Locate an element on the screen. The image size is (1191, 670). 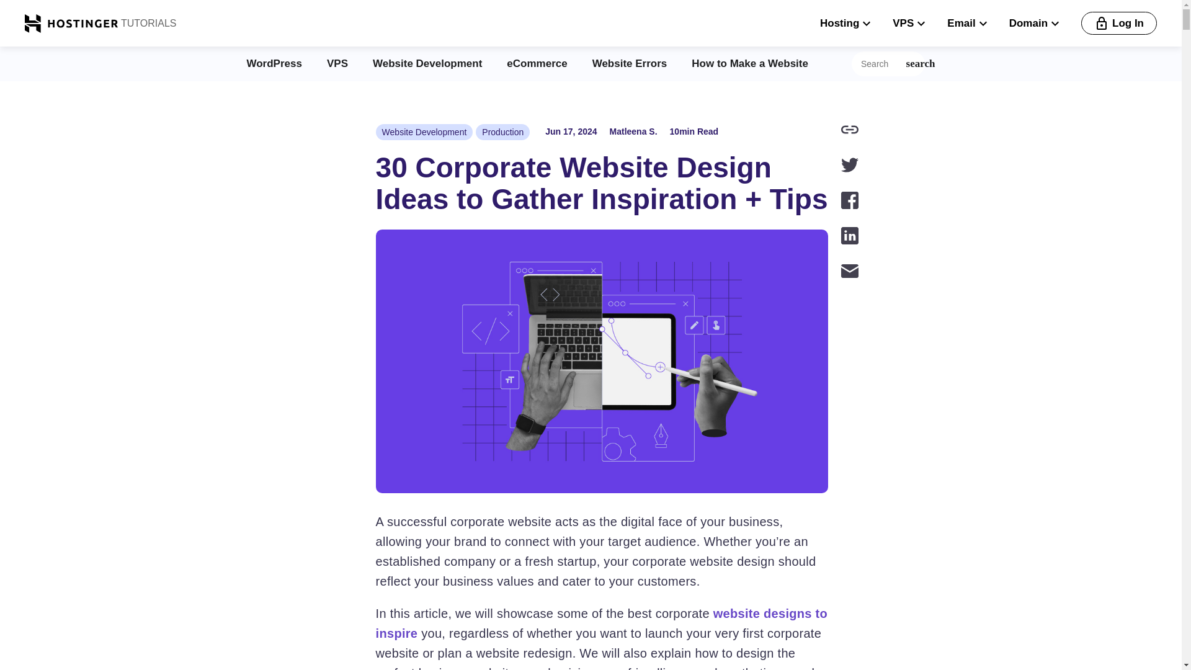
WordPress is located at coordinates (274, 63).